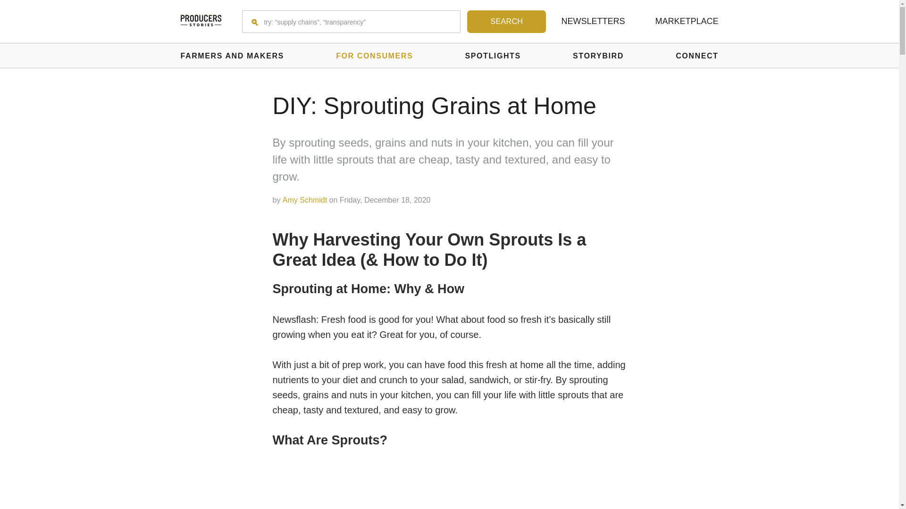 This screenshot has height=509, width=906. What do you see at coordinates (593, 21) in the screenshot?
I see `NEWSLETTERS` at bounding box center [593, 21].